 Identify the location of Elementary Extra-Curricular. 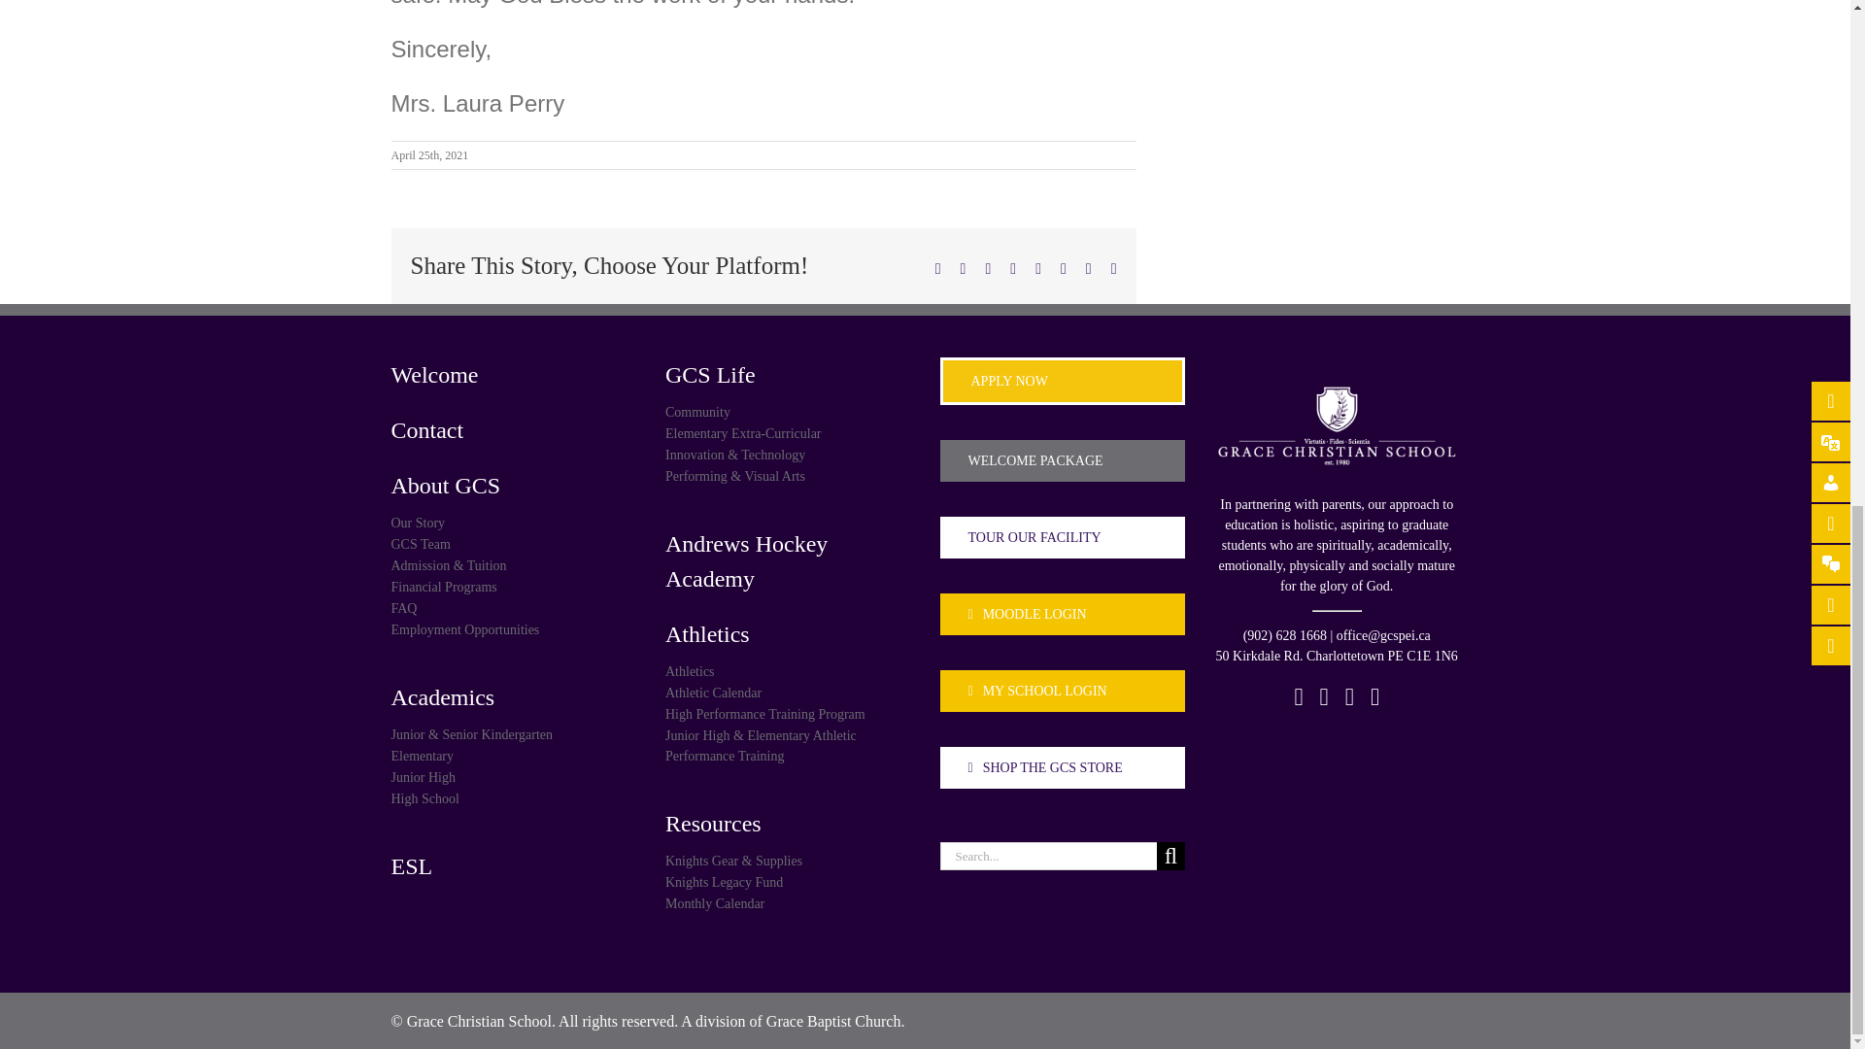
(789, 433).